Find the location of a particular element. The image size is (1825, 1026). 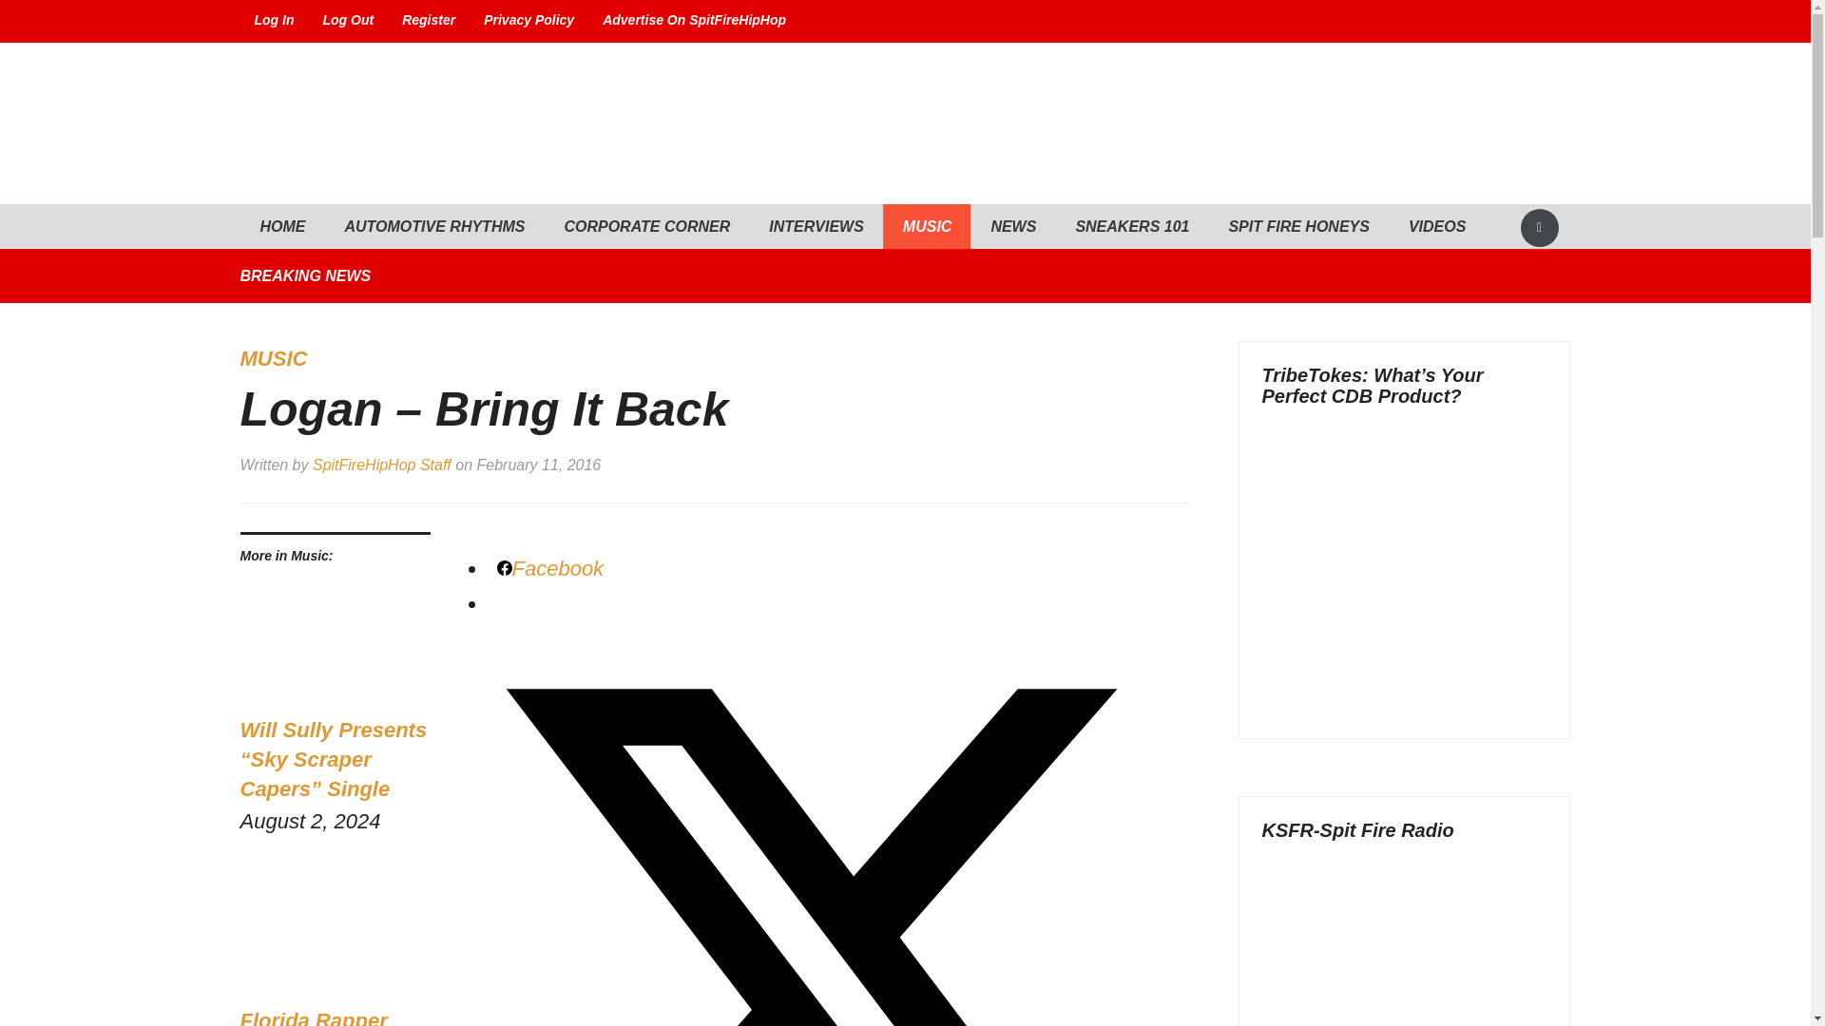

HOME is located at coordinates (281, 226).